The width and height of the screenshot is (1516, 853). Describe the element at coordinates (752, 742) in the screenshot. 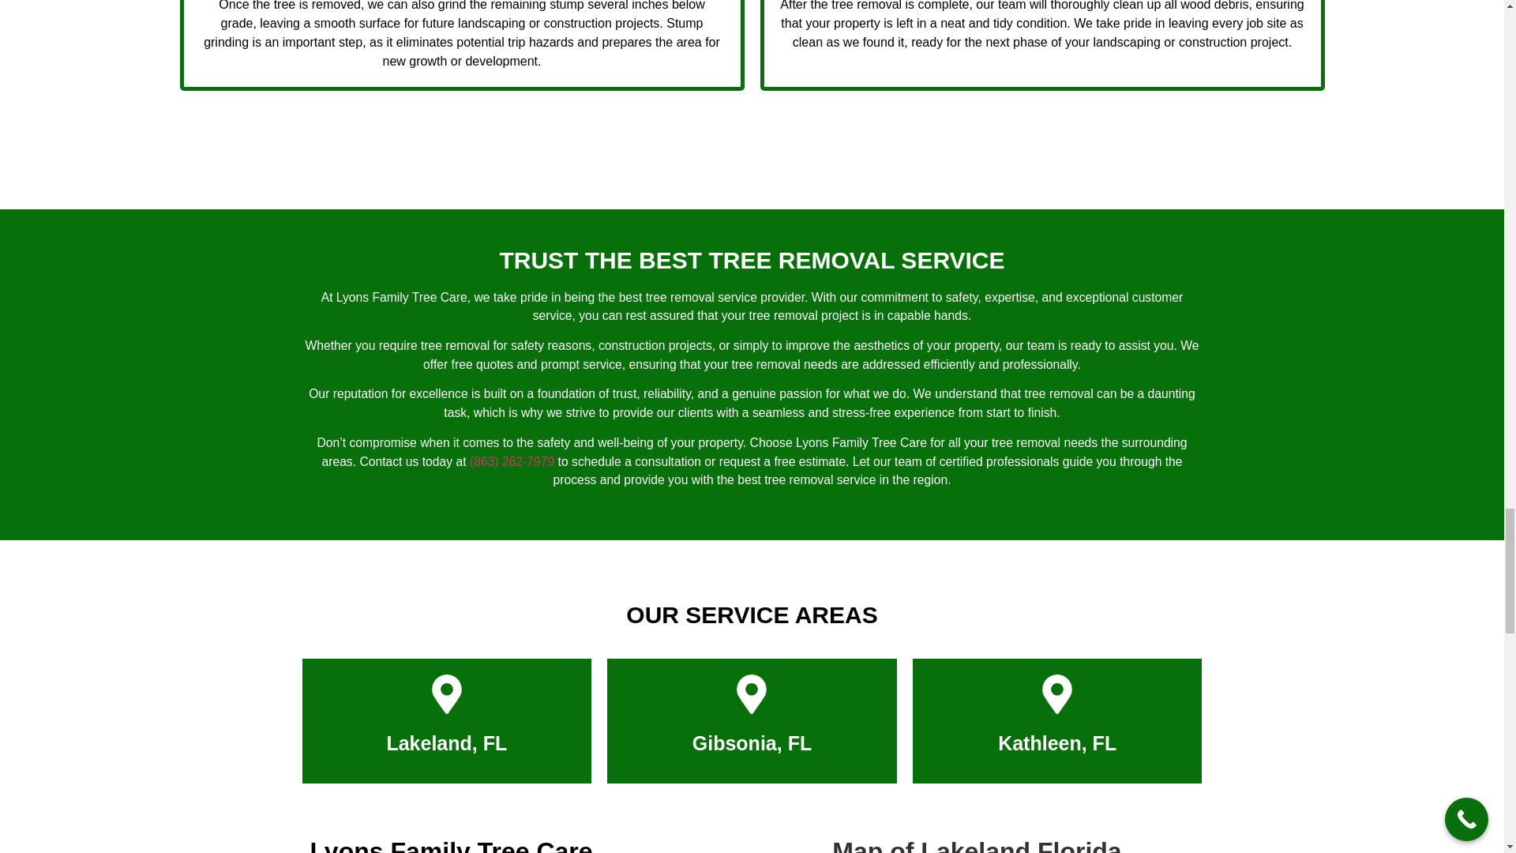

I see `Gibsonia, FL` at that location.